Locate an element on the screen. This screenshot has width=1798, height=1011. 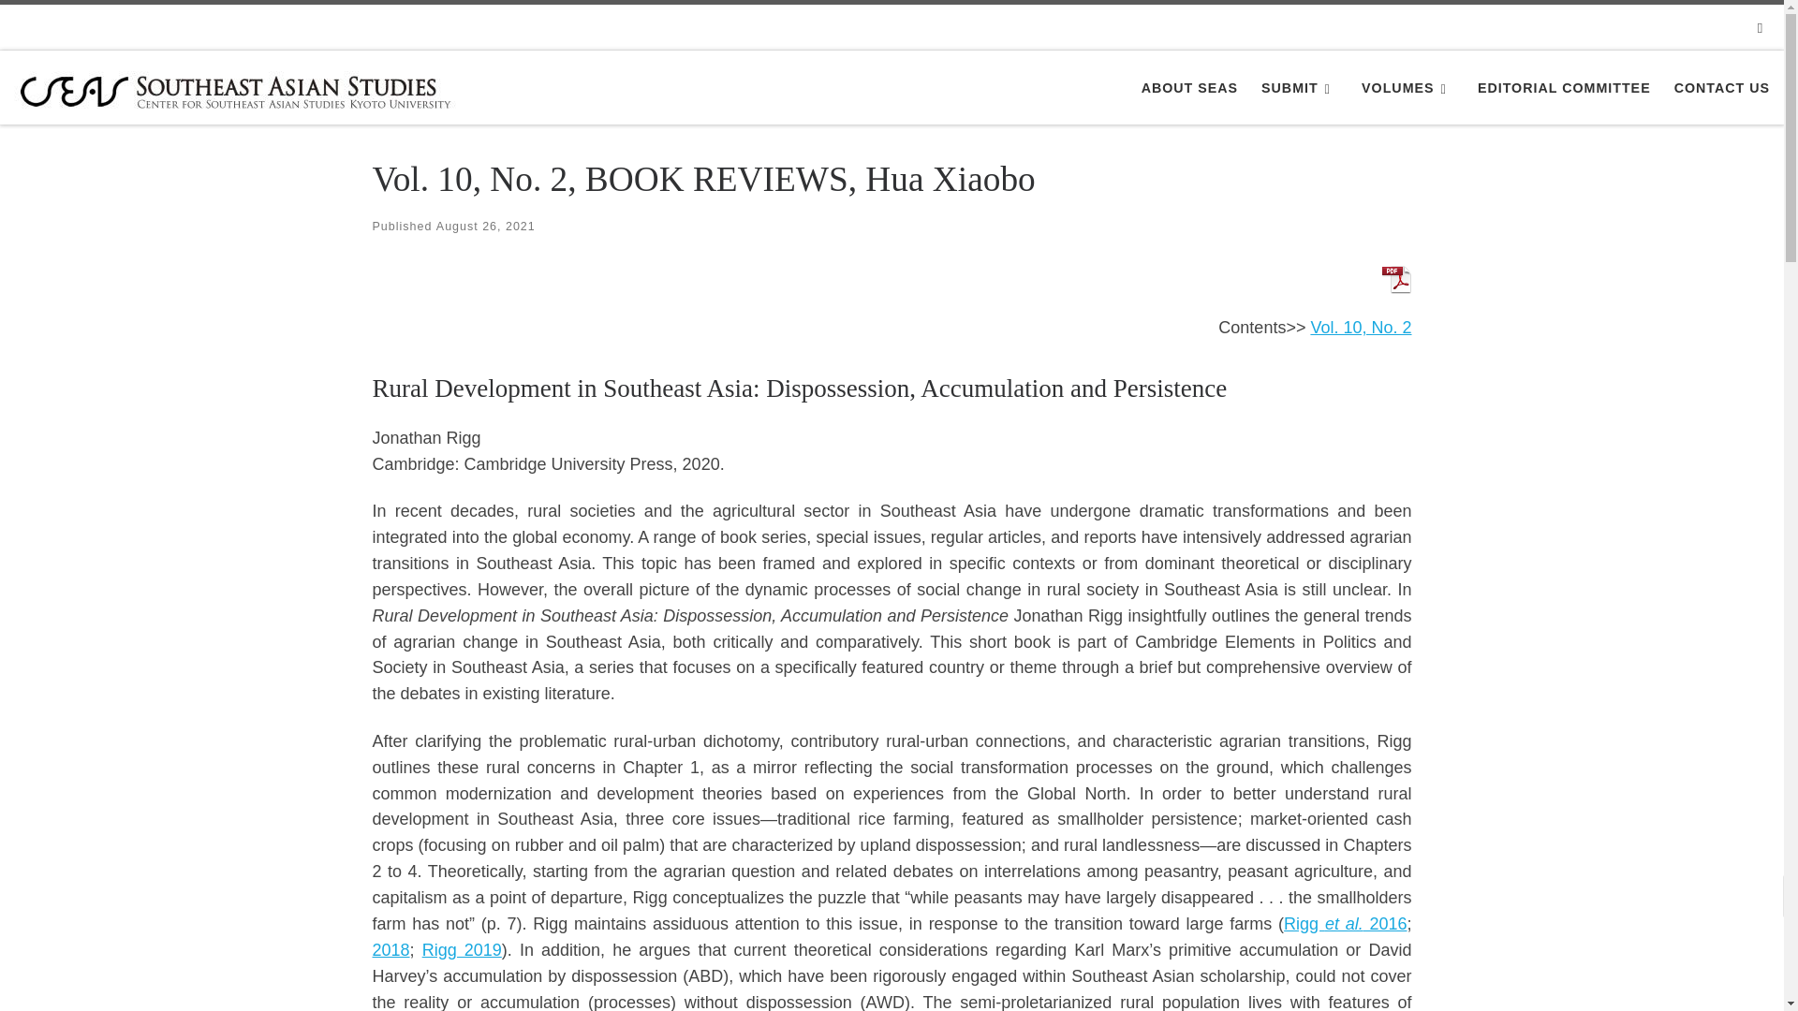
ABOUT SEAS is located at coordinates (1189, 88).